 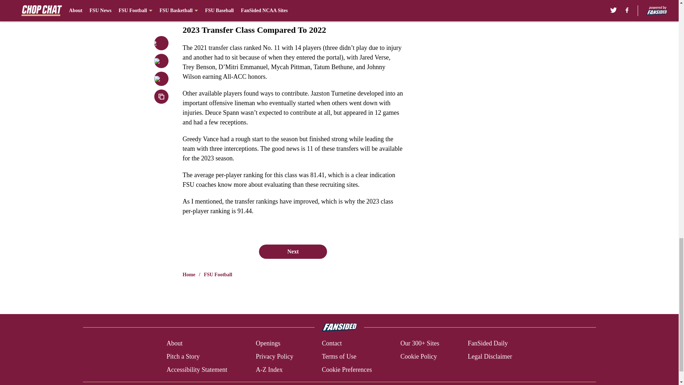 I want to click on FanSided Daily, so click(x=488, y=344).